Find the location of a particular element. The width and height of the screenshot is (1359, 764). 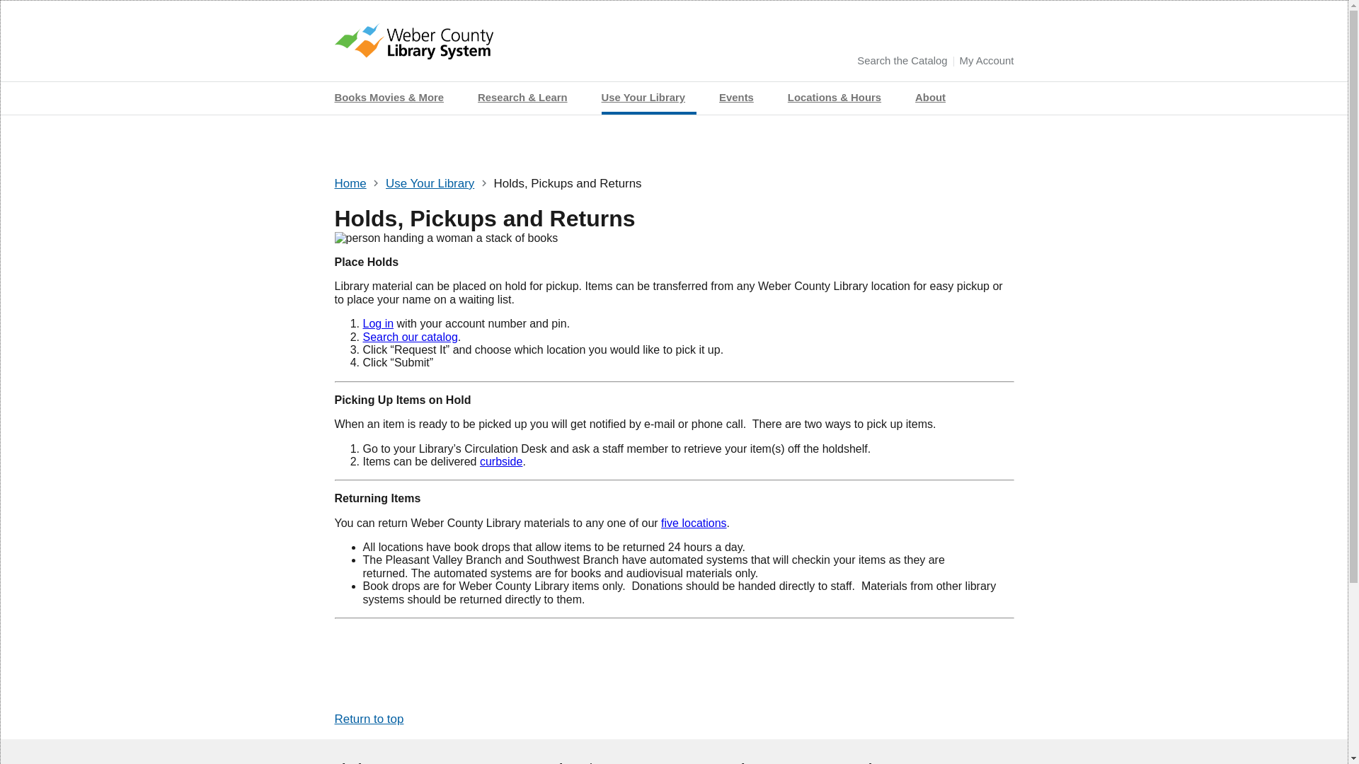

Log in is located at coordinates (378, 323).